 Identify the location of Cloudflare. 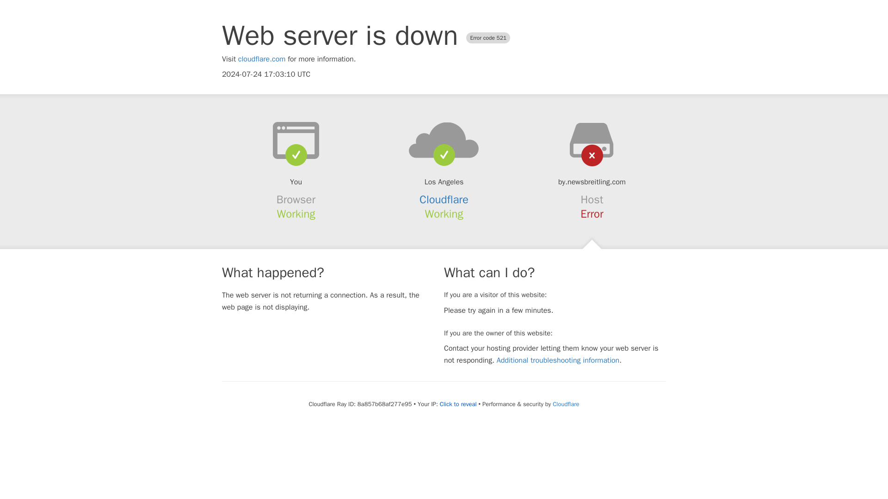
(565, 404).